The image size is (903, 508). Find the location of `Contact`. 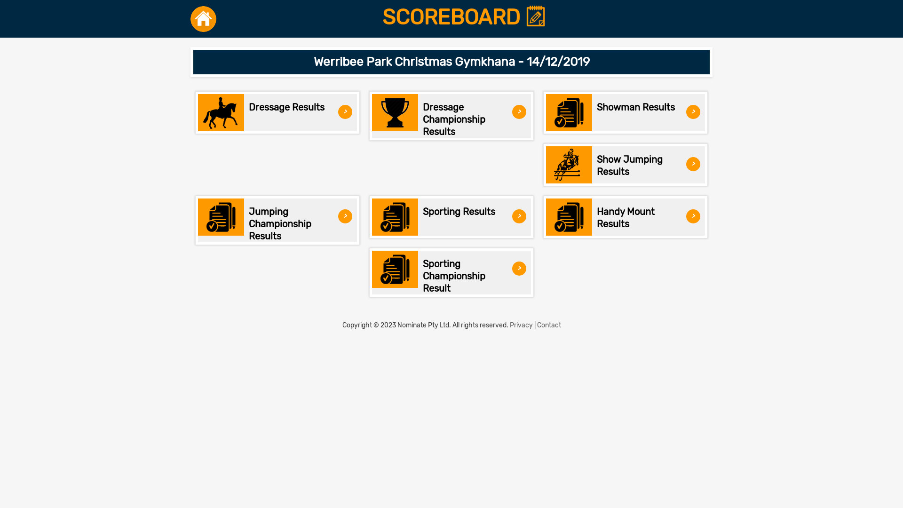

Contact is located at coordinates (549, 325).